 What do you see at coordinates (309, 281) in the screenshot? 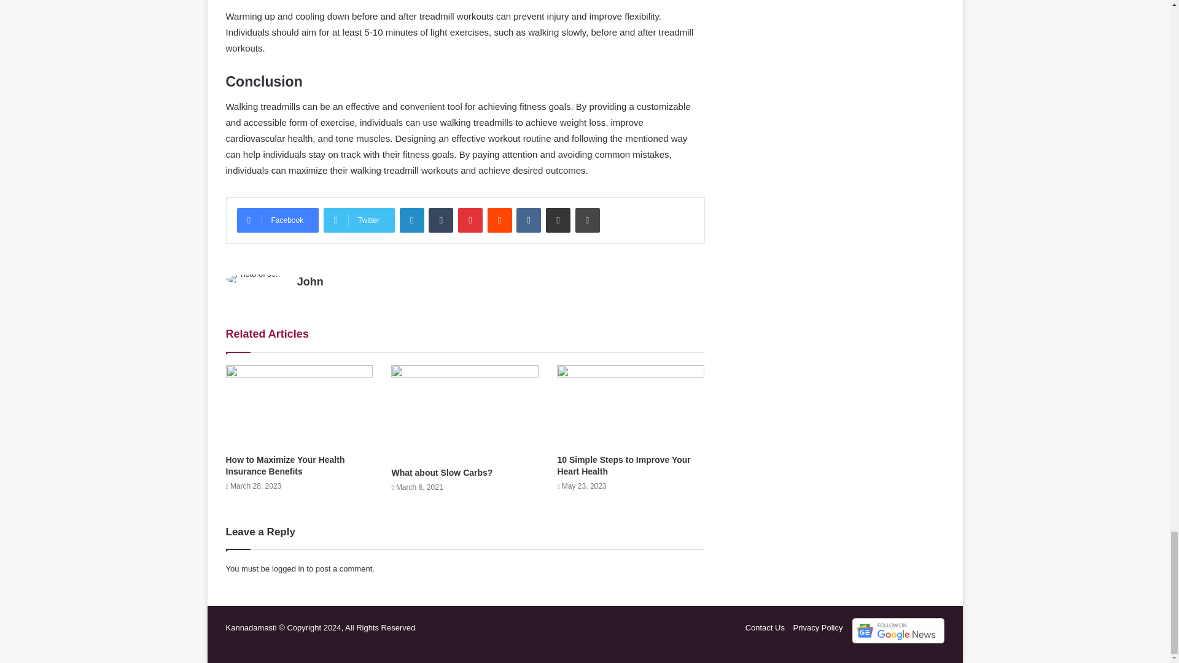
I see `John` at bounding box center [309, 281].